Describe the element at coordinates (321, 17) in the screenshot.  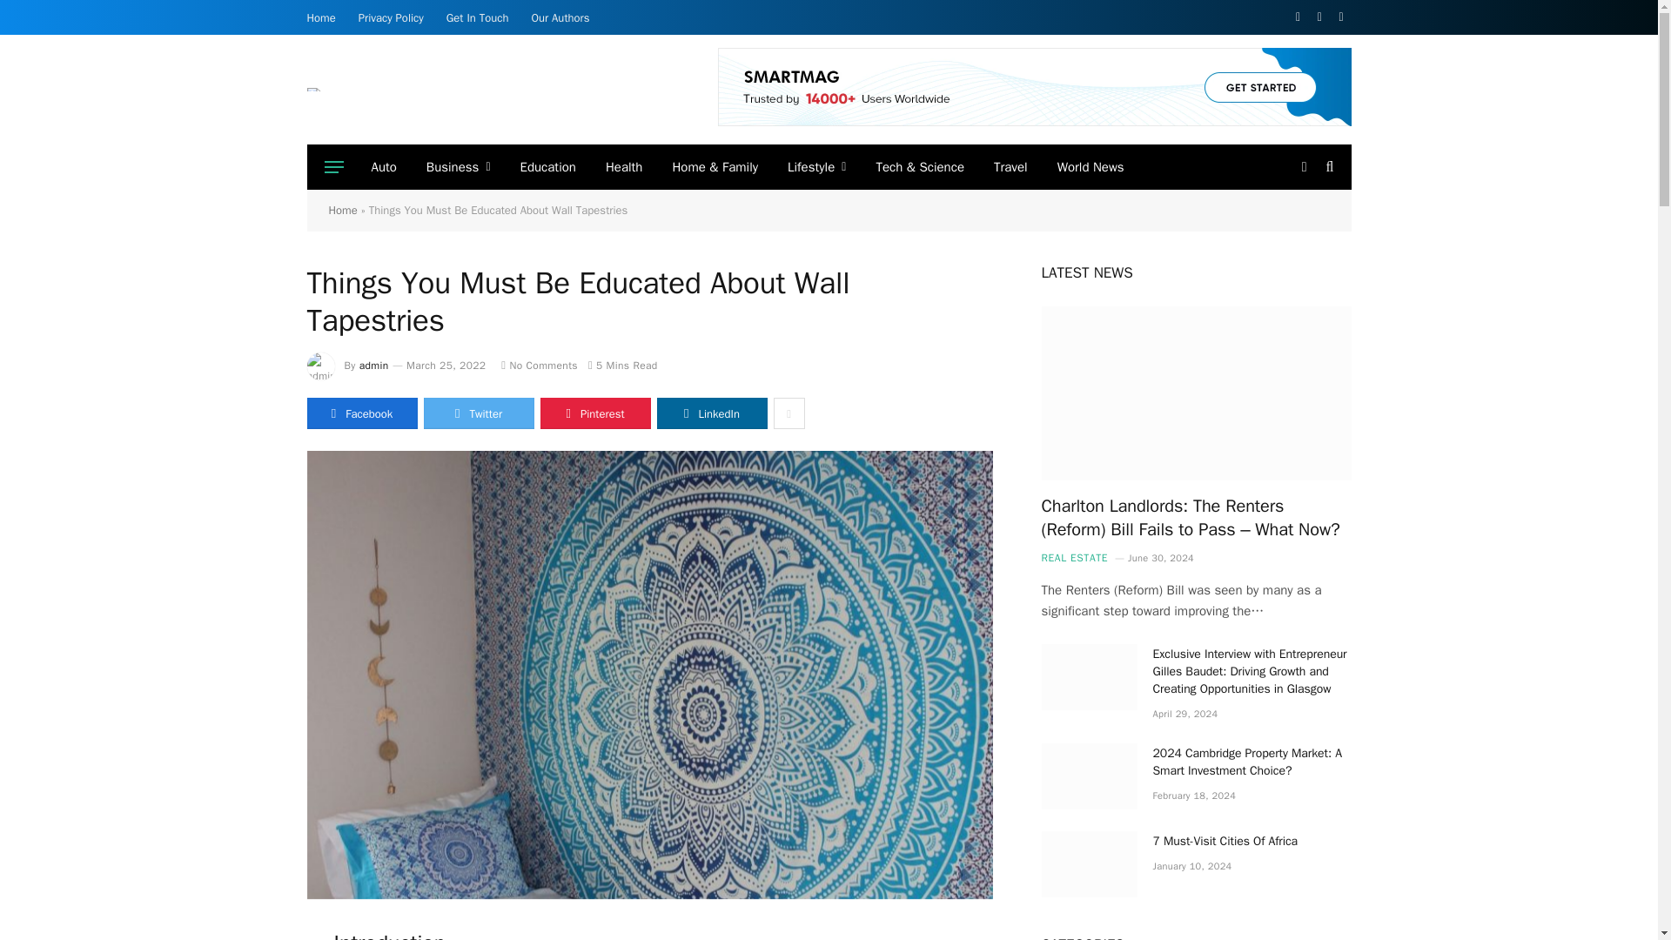
I see `Home` at that location.